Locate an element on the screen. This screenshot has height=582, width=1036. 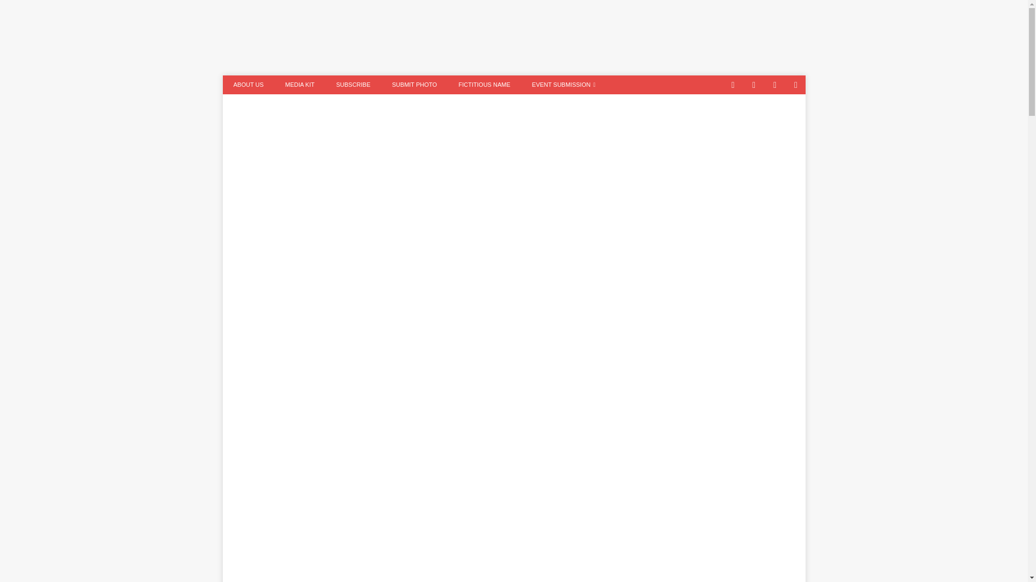
twitter is located at coordinates (754, 85).